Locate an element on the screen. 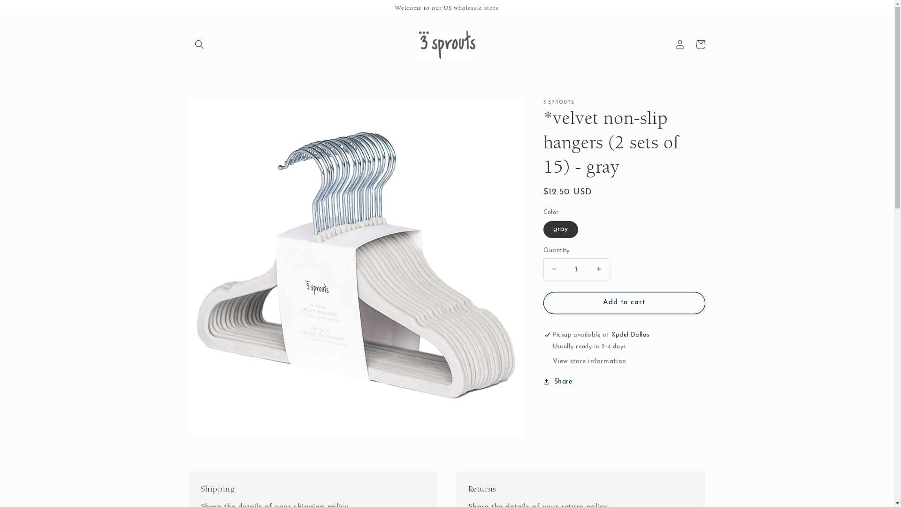 Image resolution: width=901 pixels, height=507 pixels. Cart is located at coordinates (700, 45).